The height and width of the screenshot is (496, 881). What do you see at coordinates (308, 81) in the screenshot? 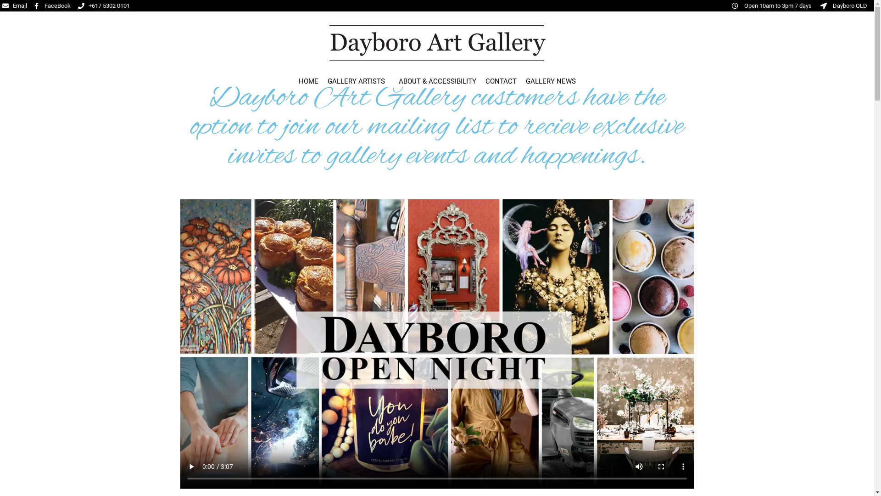
I see `HOME` at bounding box center [308, 81].